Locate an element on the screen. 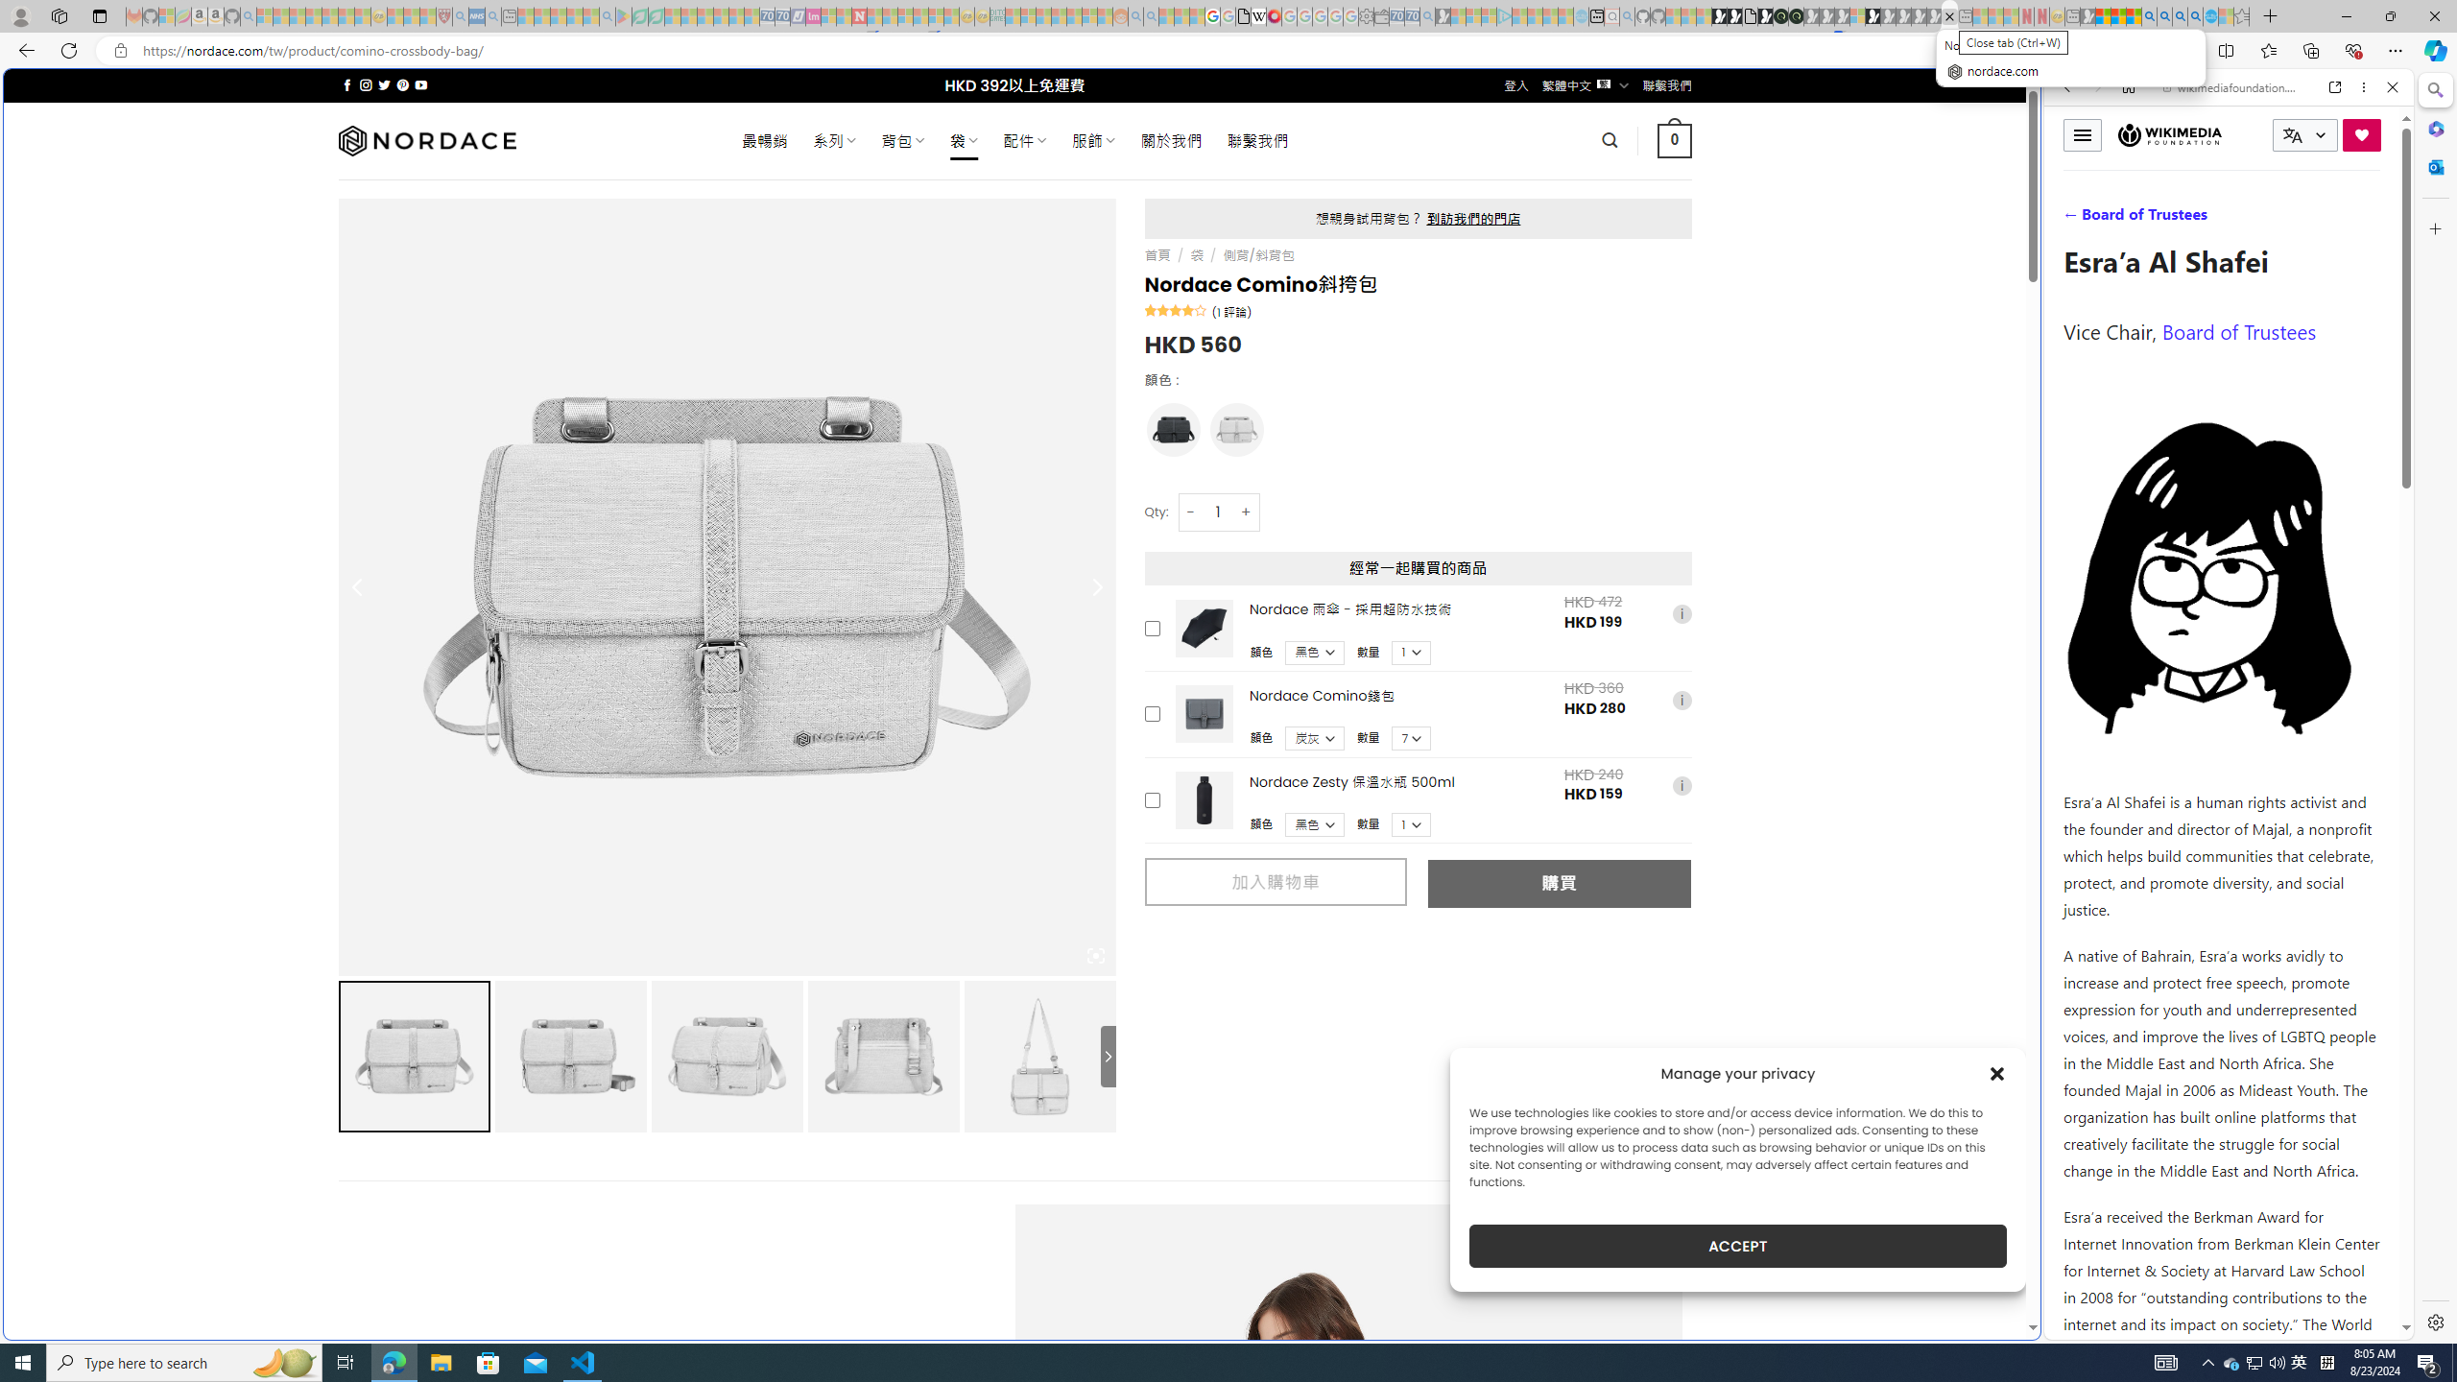 Image resolution: width=2457 pixels, height=1382 pixels. New tab is located at coordinates (1228, 1154).